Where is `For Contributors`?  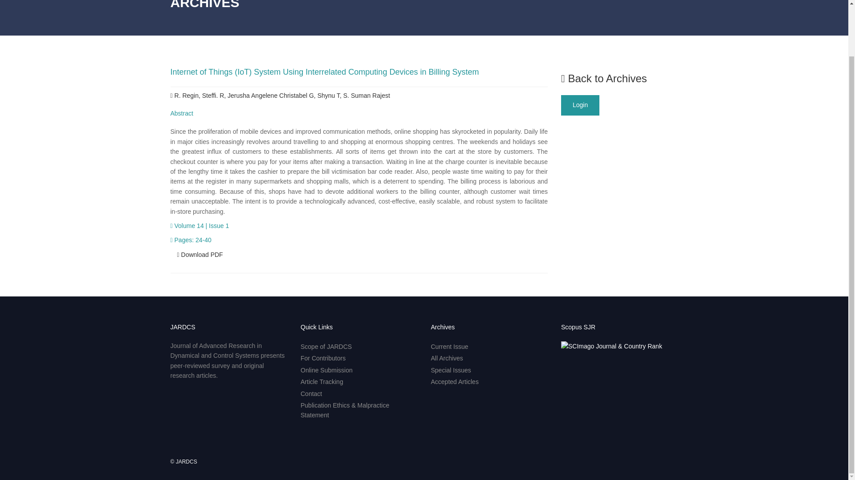 For Contributors is located at coordinates (323, 358).